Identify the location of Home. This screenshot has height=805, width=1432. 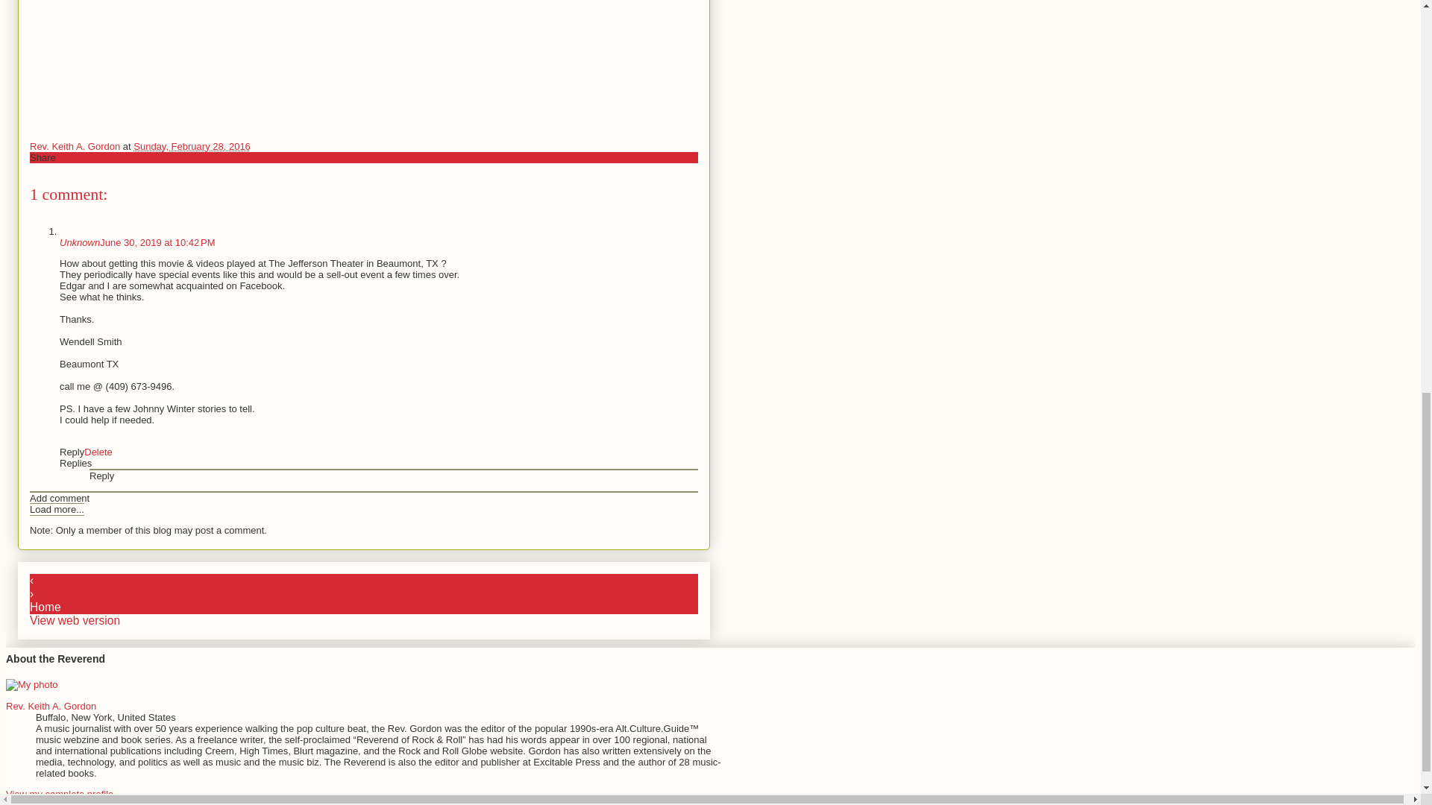
(45, 607).